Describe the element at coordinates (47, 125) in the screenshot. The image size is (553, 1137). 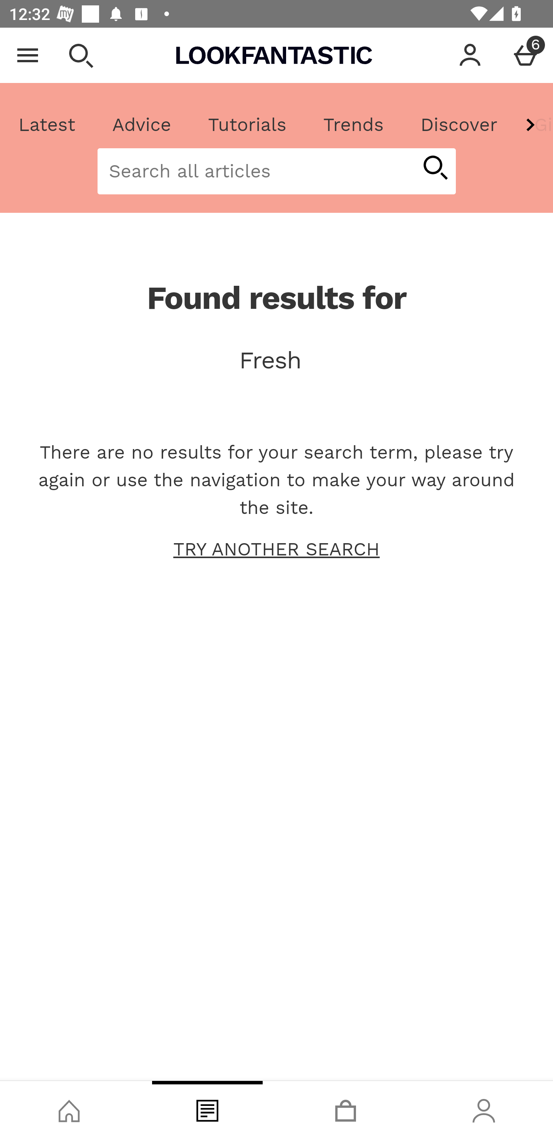
I see `Latest` at that location.